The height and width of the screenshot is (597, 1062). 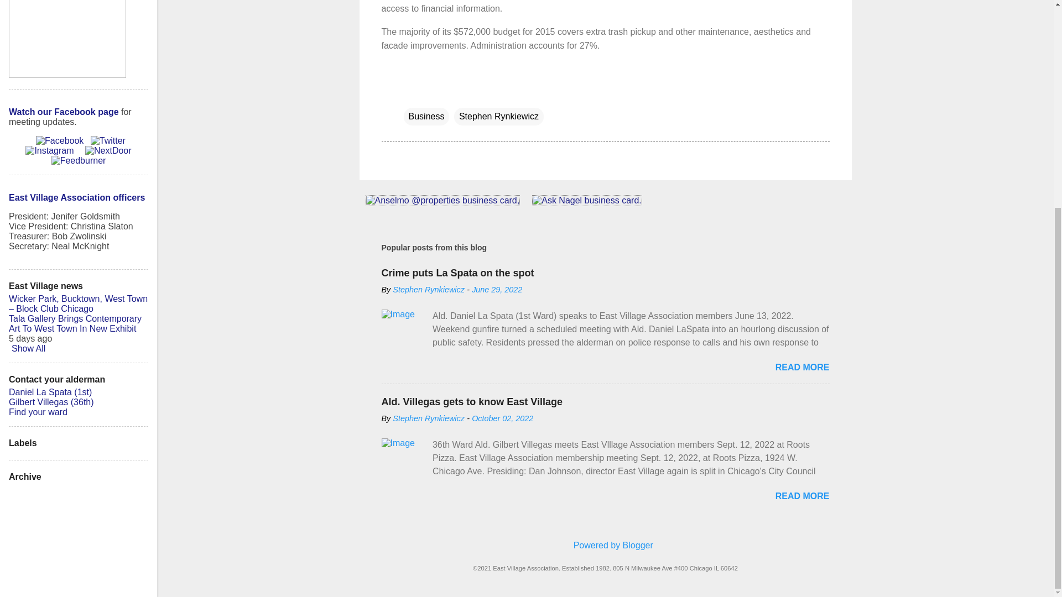 I want to click on Stephen Rynkiewicz, so click(x=499, y=116).